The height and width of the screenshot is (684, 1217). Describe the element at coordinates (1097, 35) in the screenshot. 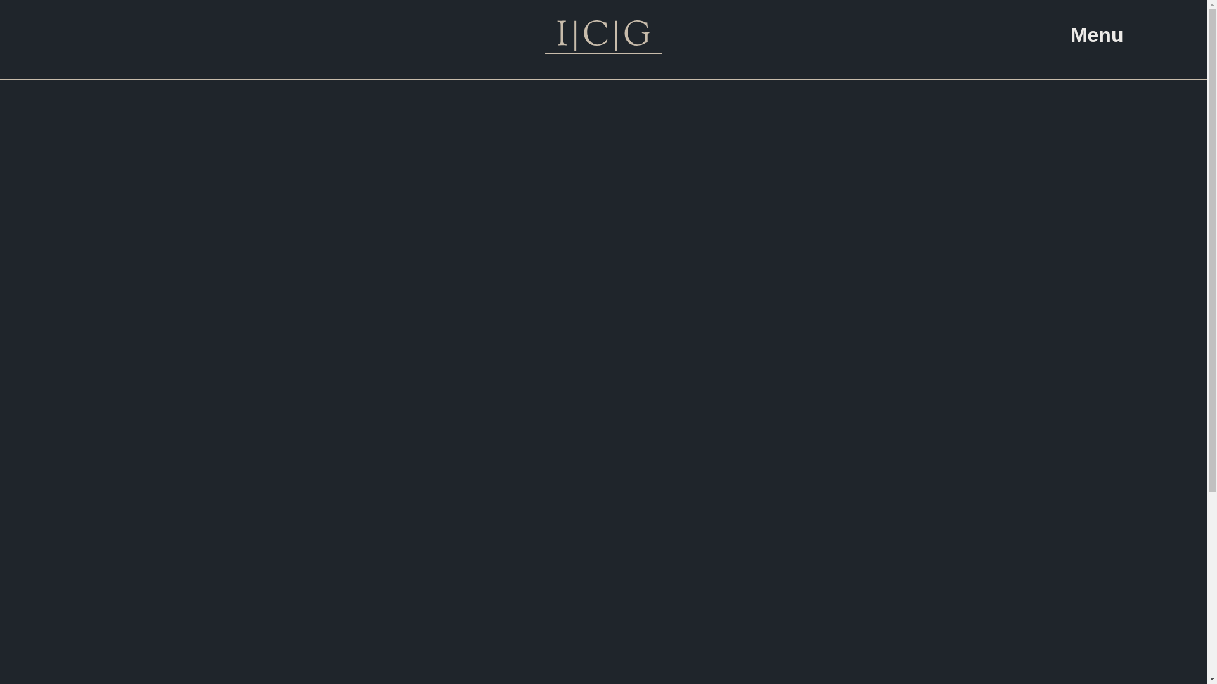

I see `Menu` at that location.